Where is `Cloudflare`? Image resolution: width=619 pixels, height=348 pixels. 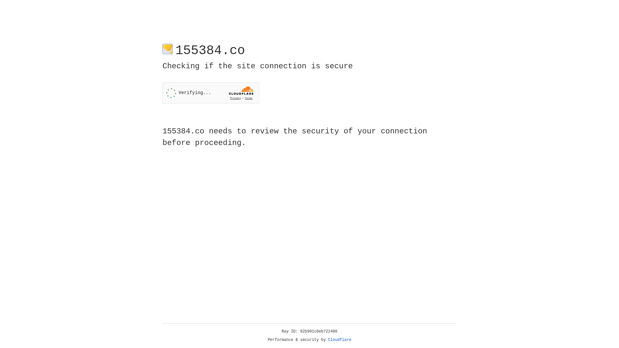
Cloudflare is located at coordinates (340, 340).